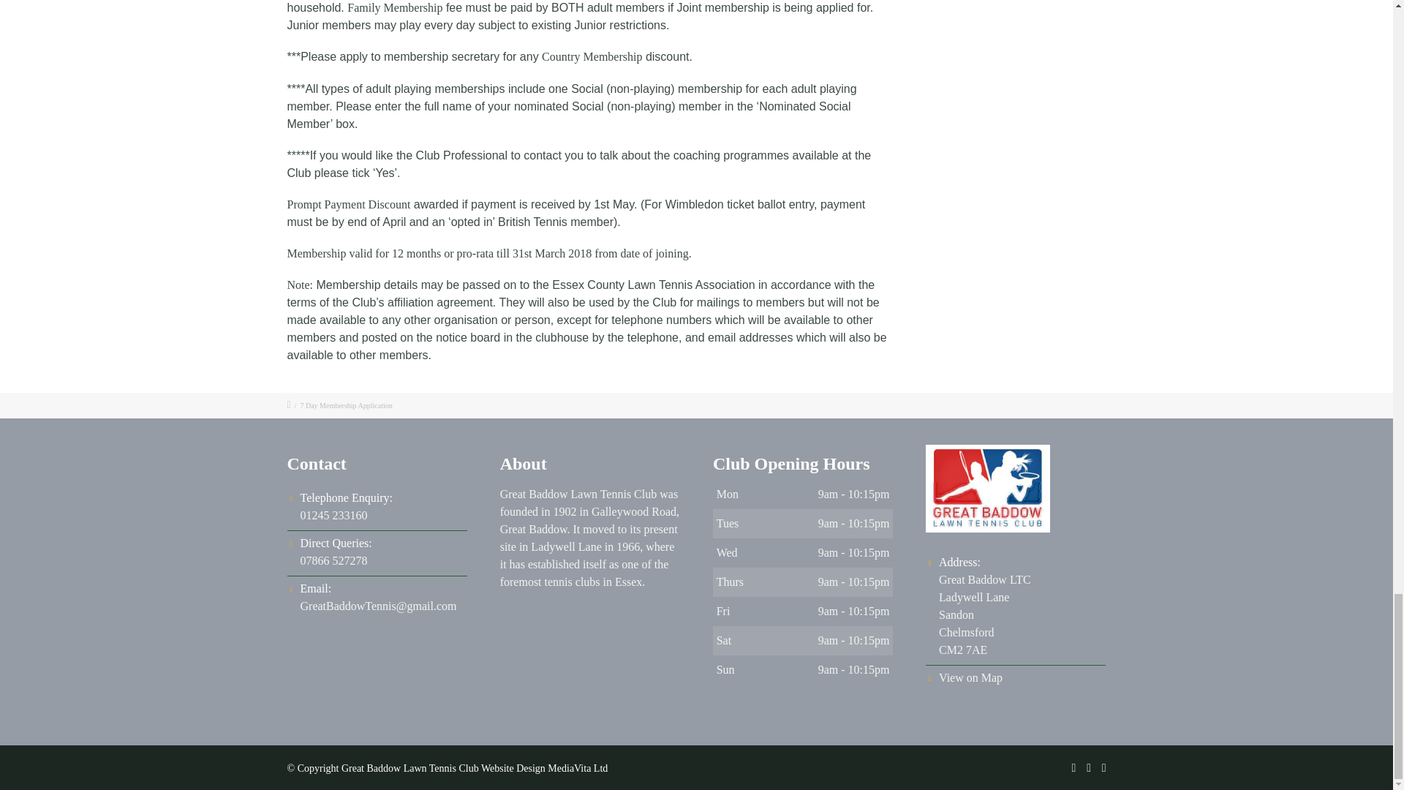  I want to click on View on Map, so click(336, 552).